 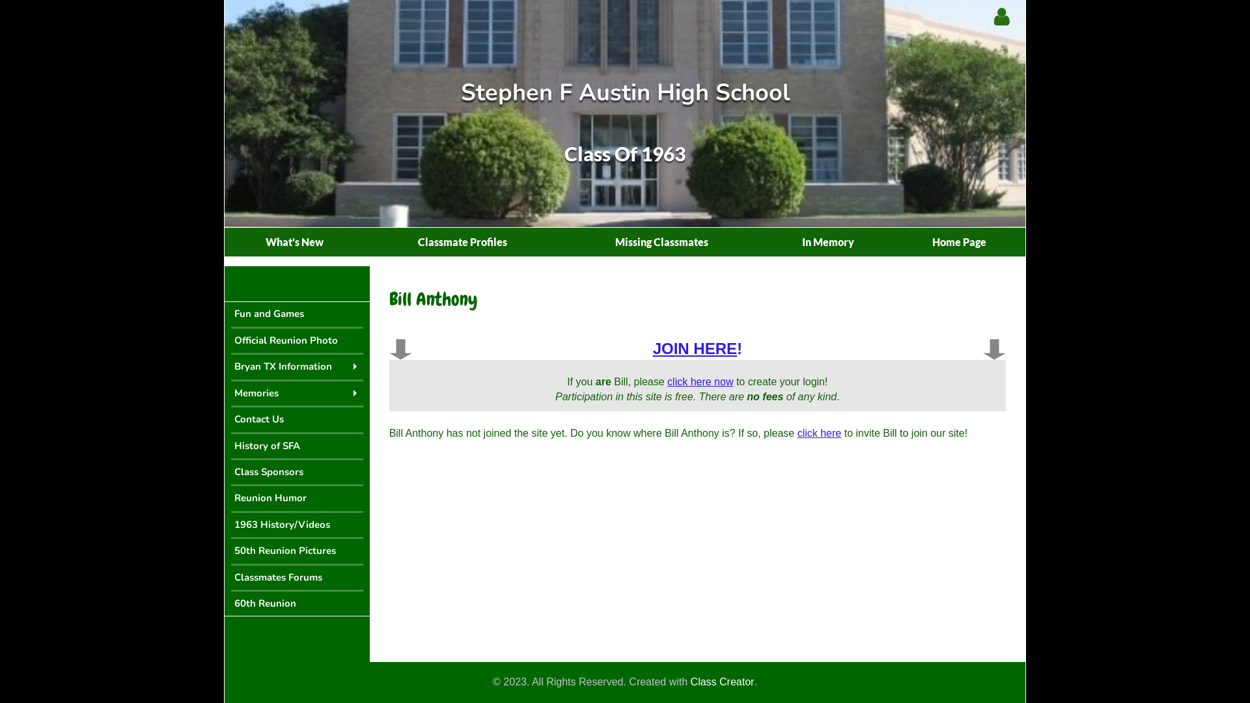 What do you see at coordinates (297, 419) in the screenshot?
I see `Contact Us` at bounding box center [297, 419].